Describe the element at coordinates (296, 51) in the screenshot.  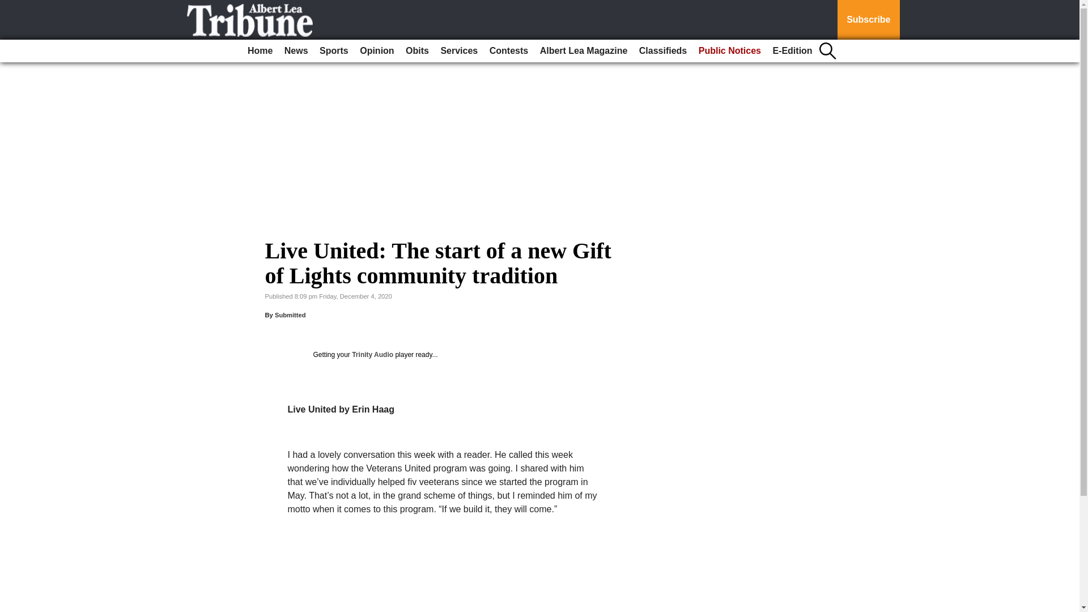
I see `News` at that location.